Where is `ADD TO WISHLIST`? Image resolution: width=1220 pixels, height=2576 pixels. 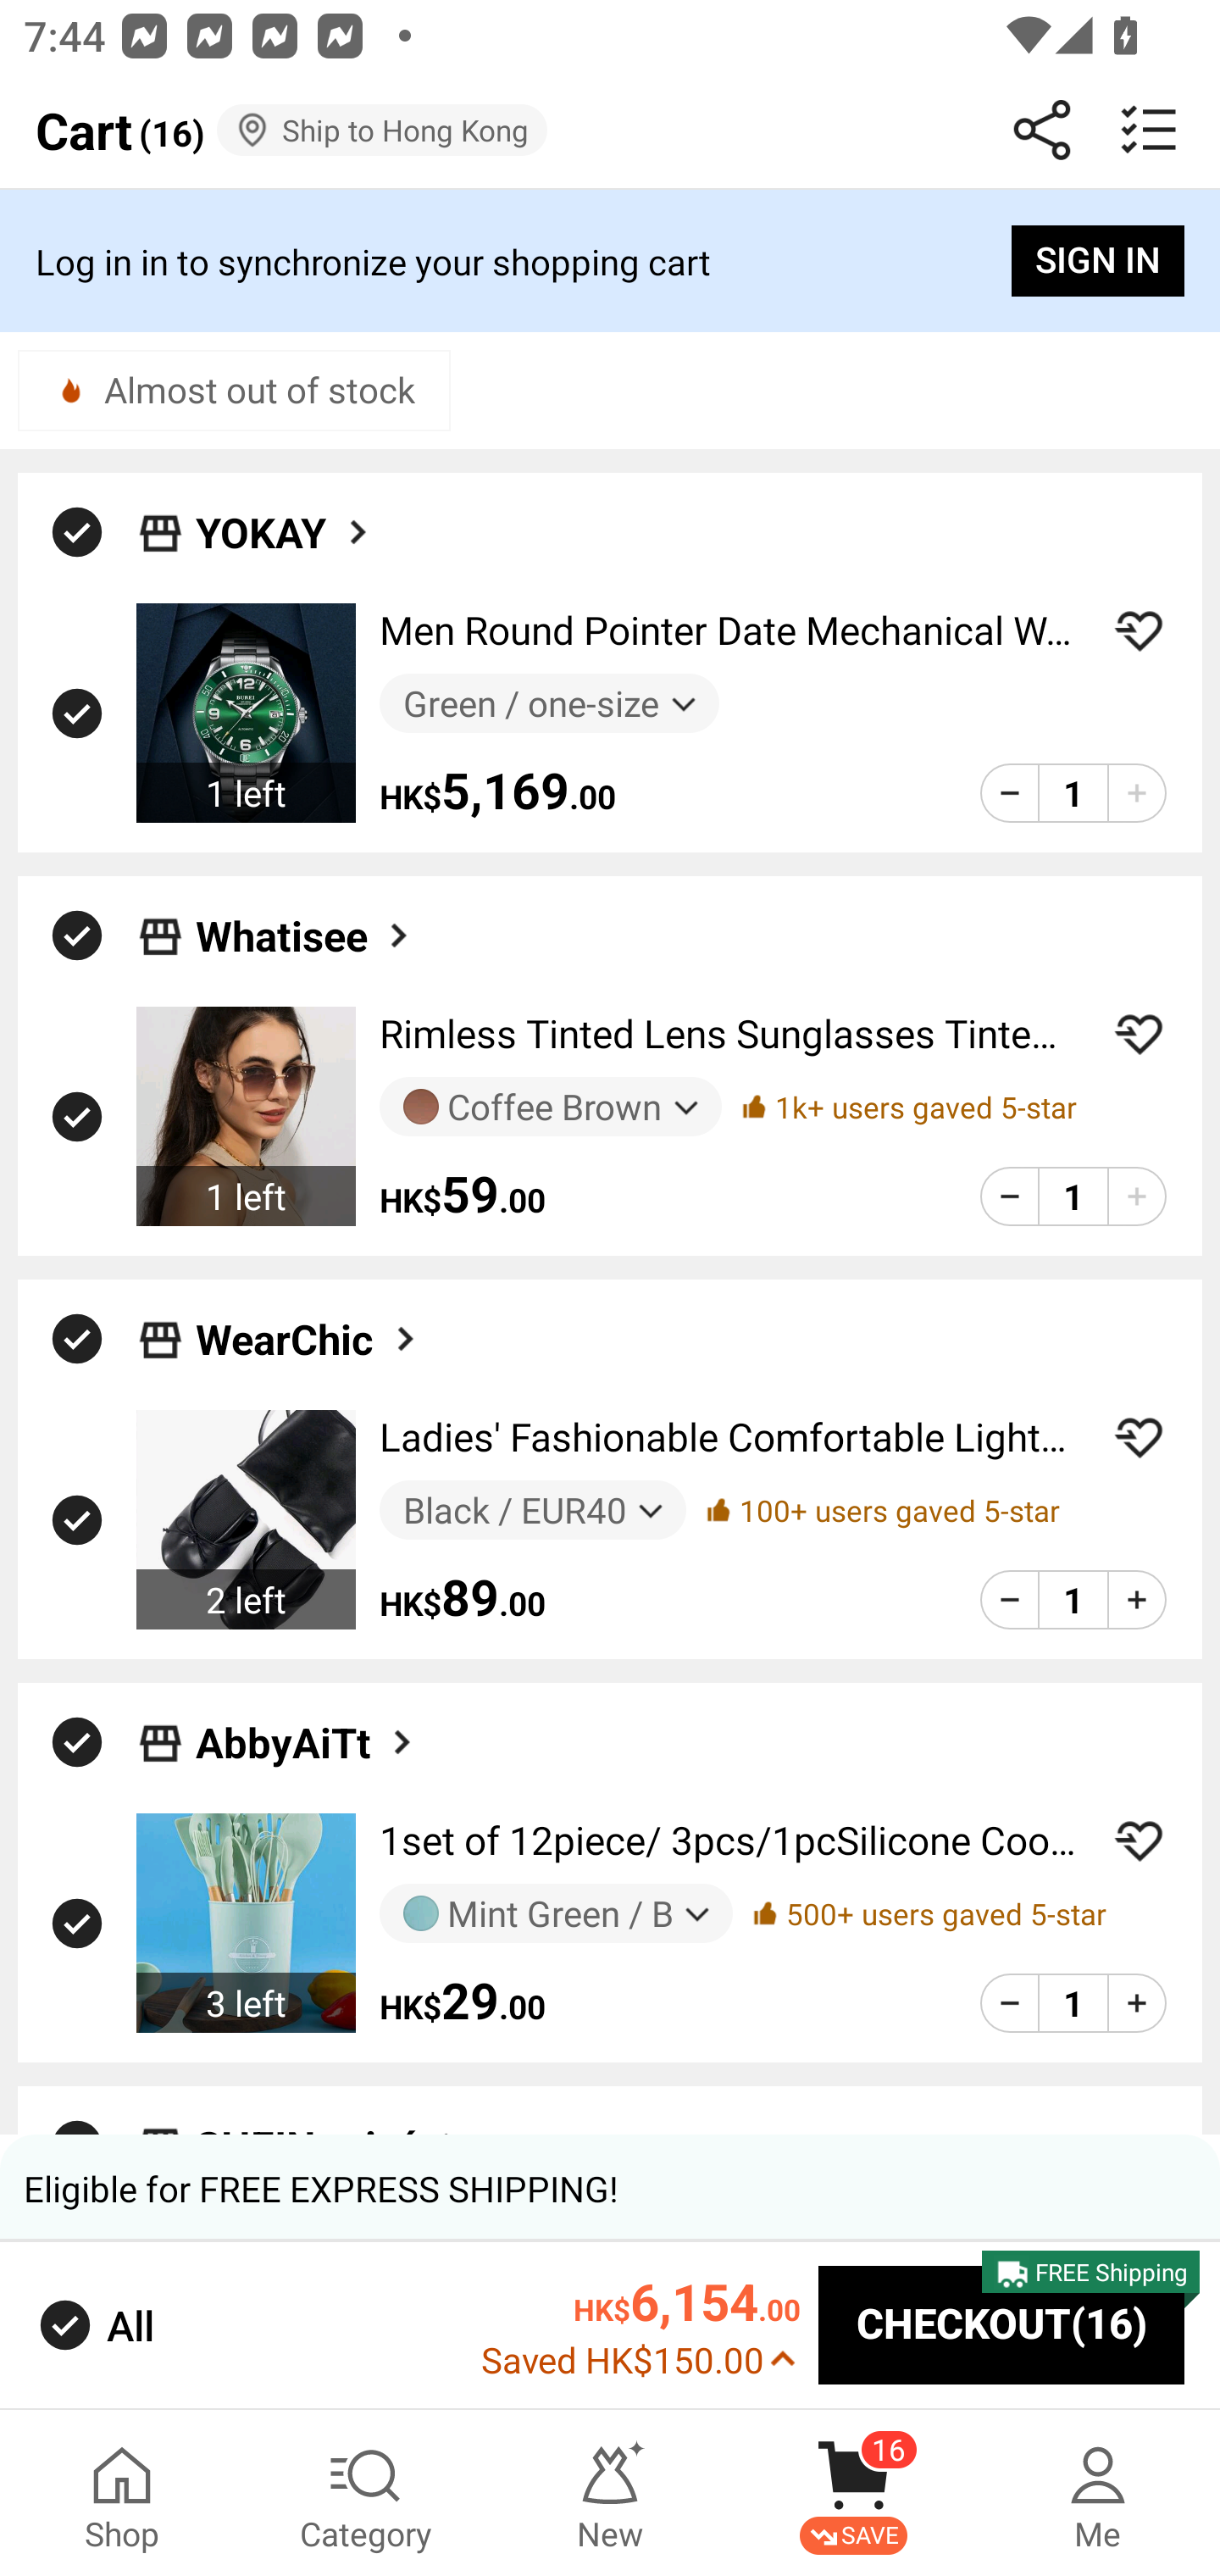
ADD TO WISHLIST is located at coordinates (1139, 630).